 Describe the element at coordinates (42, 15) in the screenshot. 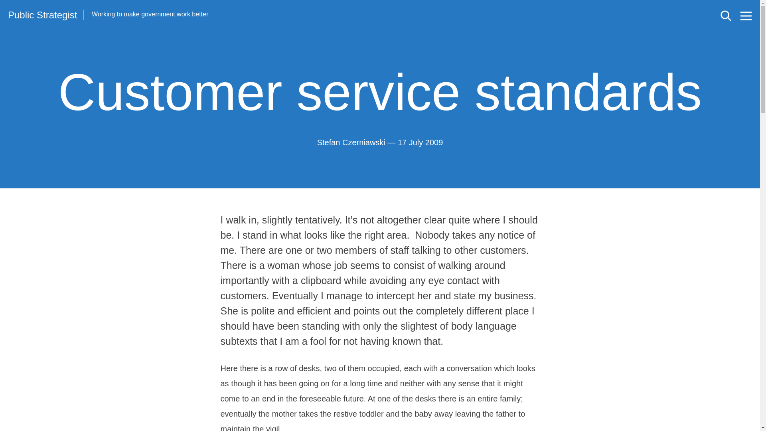

I see `Public Strategist` at that location.